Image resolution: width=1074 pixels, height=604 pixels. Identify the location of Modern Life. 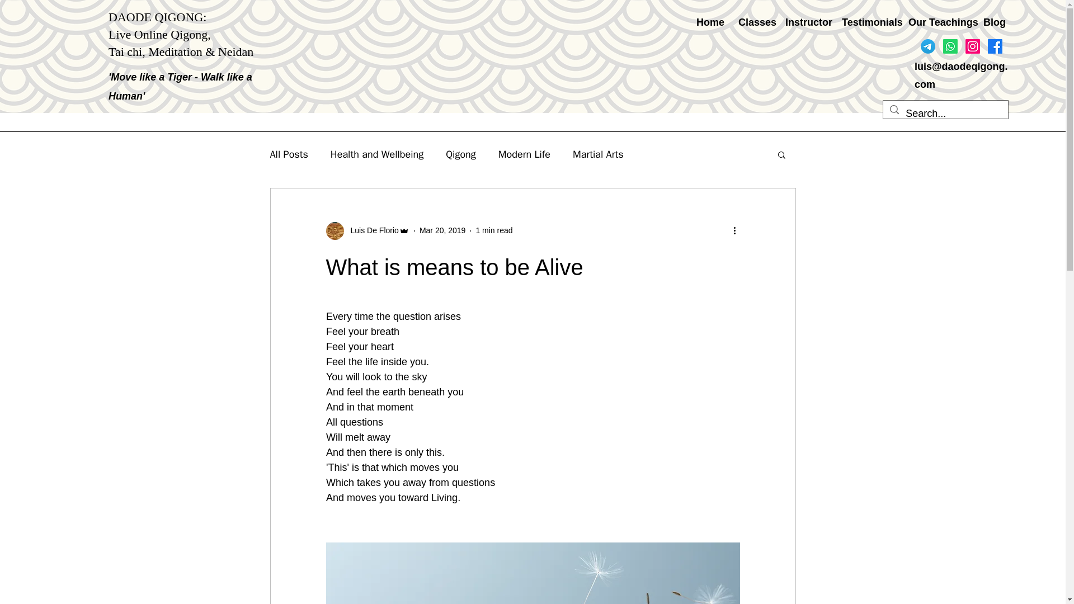
(524, 154).